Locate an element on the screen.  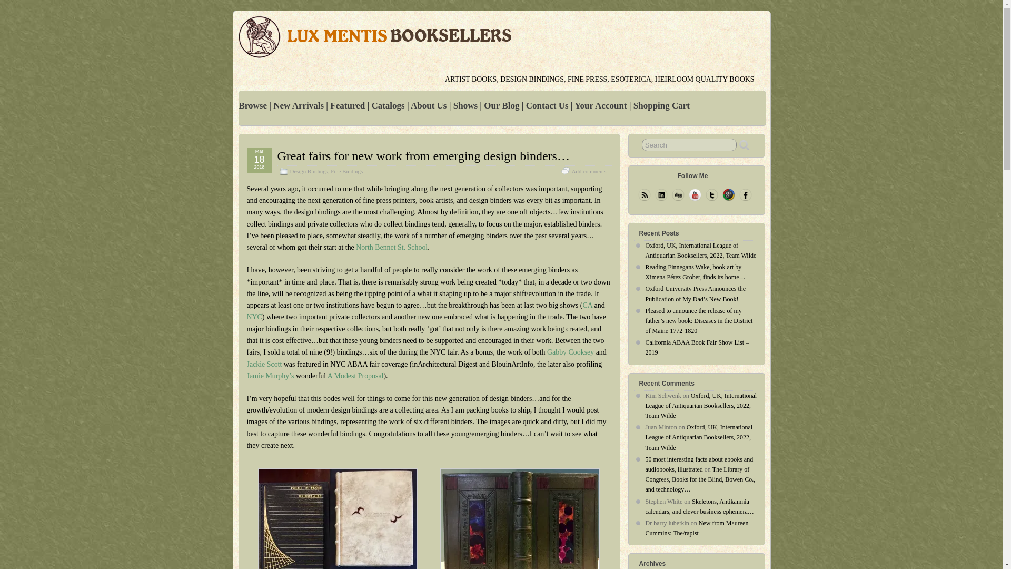
Browse is located at coordinates (254, 105).